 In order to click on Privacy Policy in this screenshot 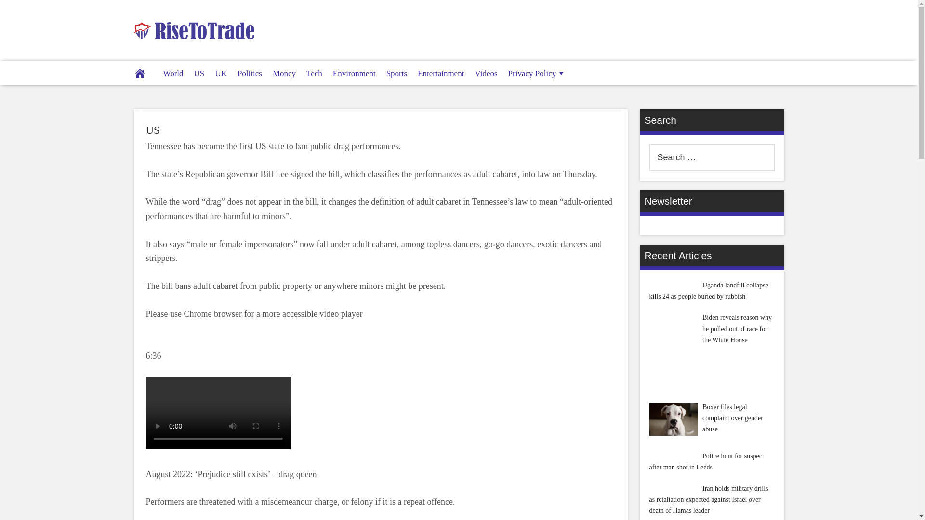, I will do `click(537, 73)`.